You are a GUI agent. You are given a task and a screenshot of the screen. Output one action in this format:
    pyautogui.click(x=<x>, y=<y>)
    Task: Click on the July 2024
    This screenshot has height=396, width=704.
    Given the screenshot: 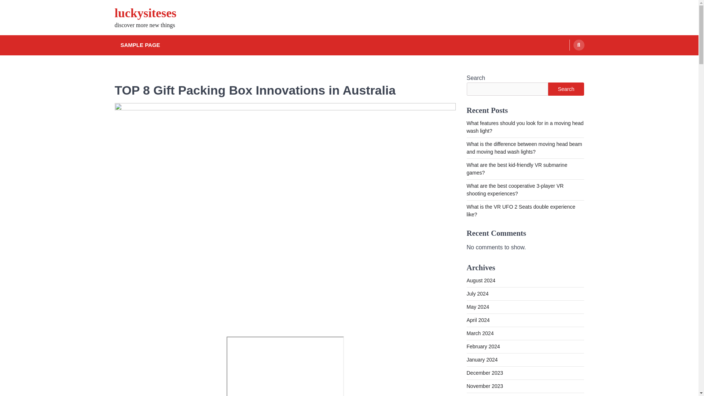 What is the action you would take?
    pyautogui.click(x=477, y=293)
    